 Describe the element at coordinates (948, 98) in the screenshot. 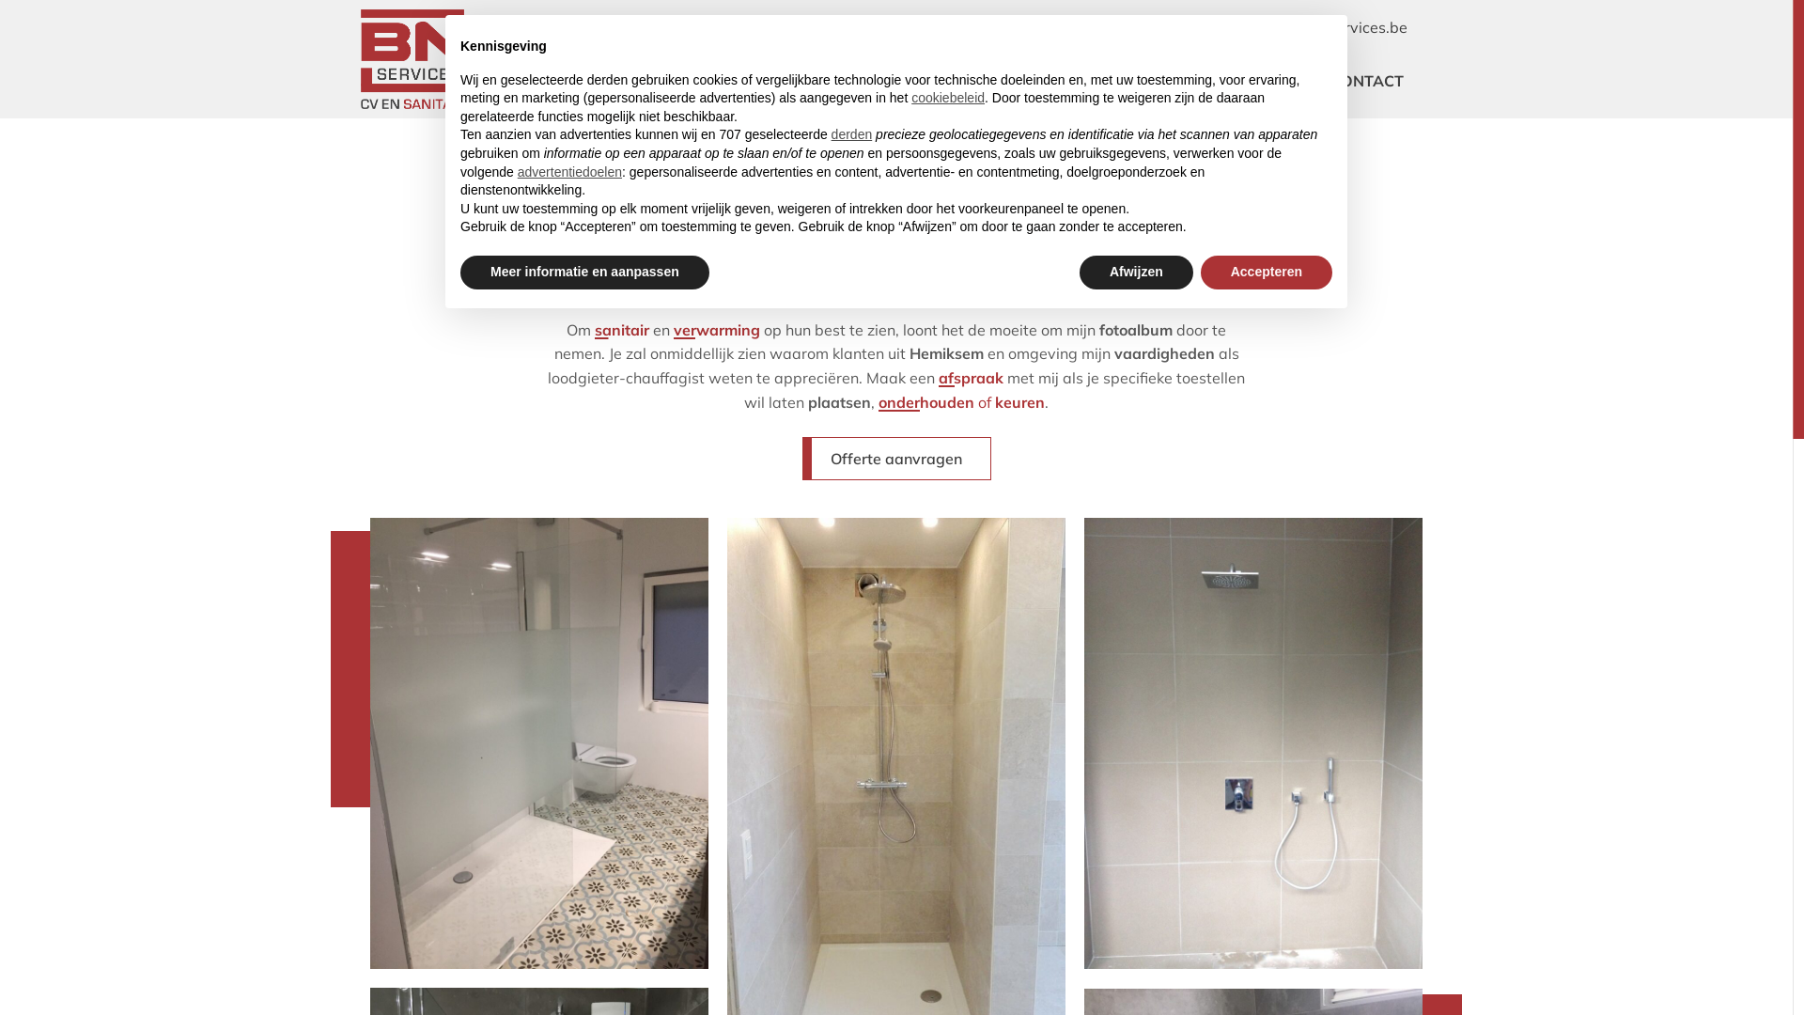

I see `cookiebeleid` at that location.